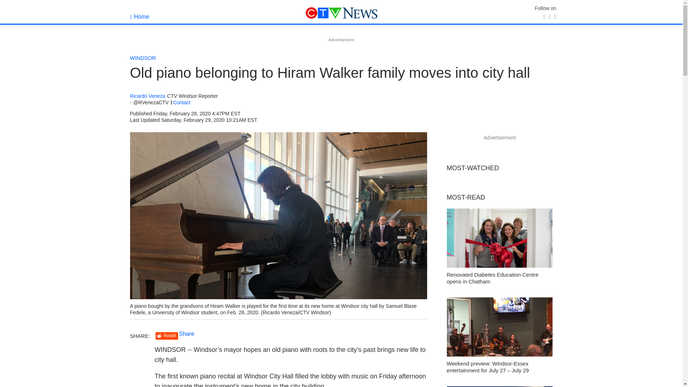  I want to click on Contact, so click(182, 102).